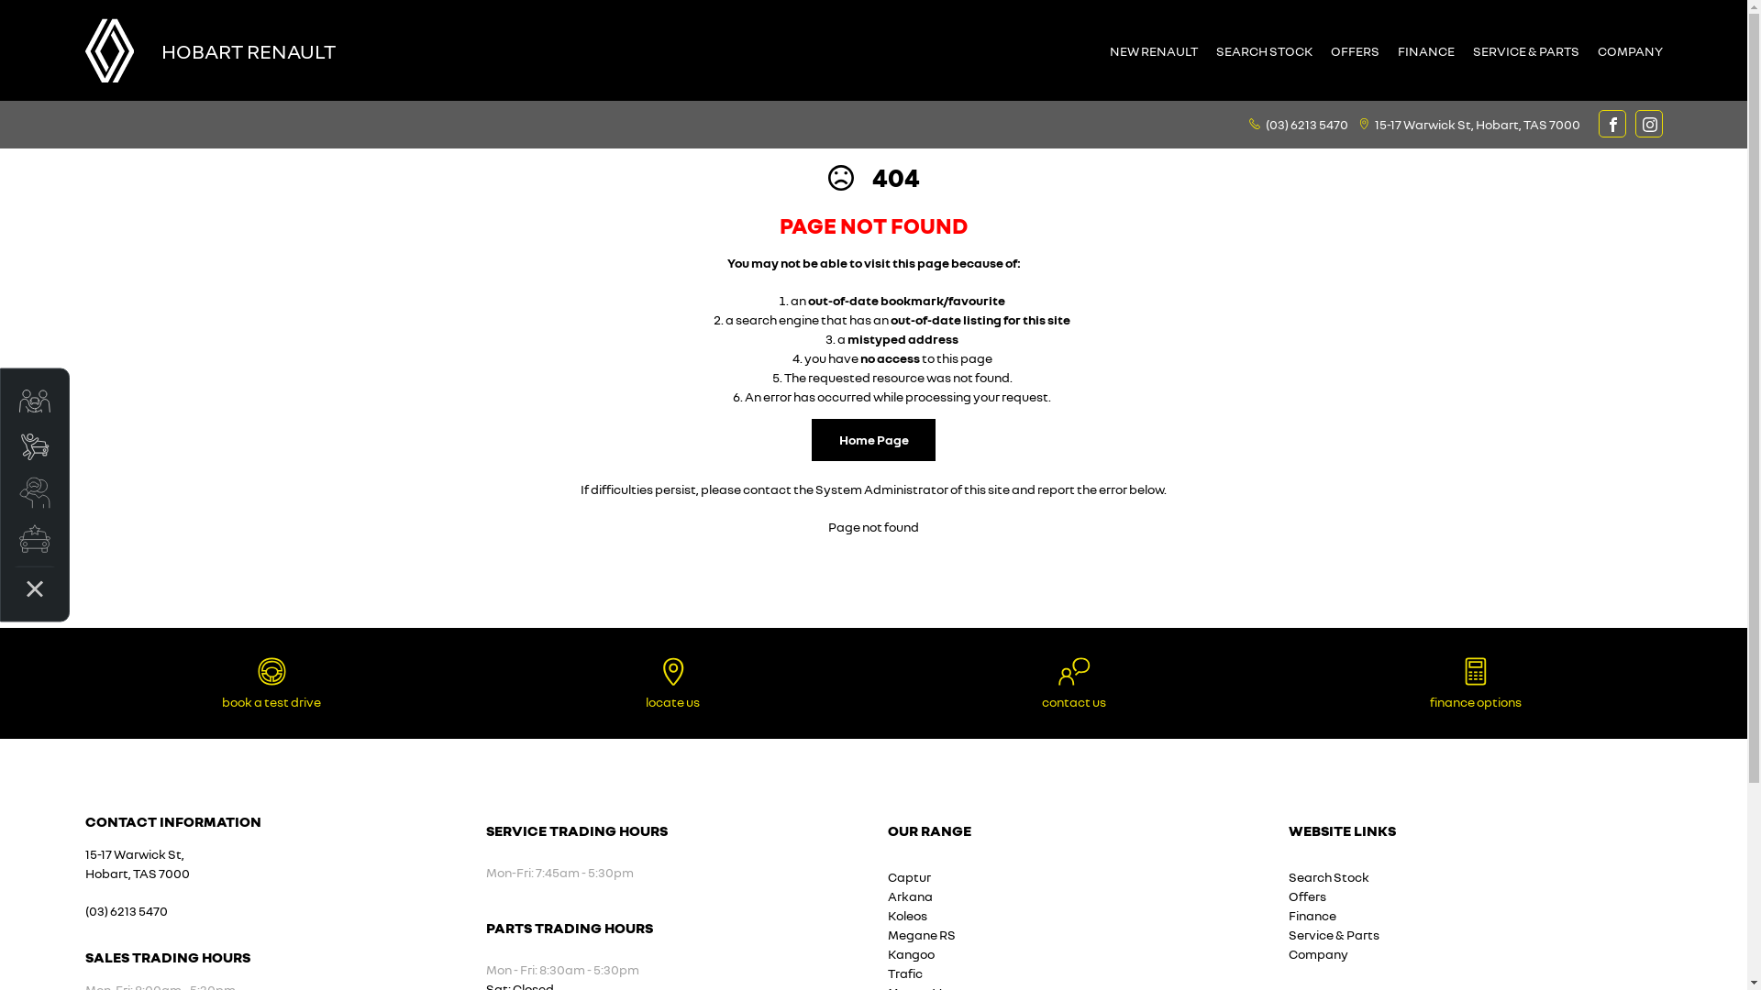  Describe the element at coordinates (1334, 935) in the screenshot. I see `Service & Parts` at that location.